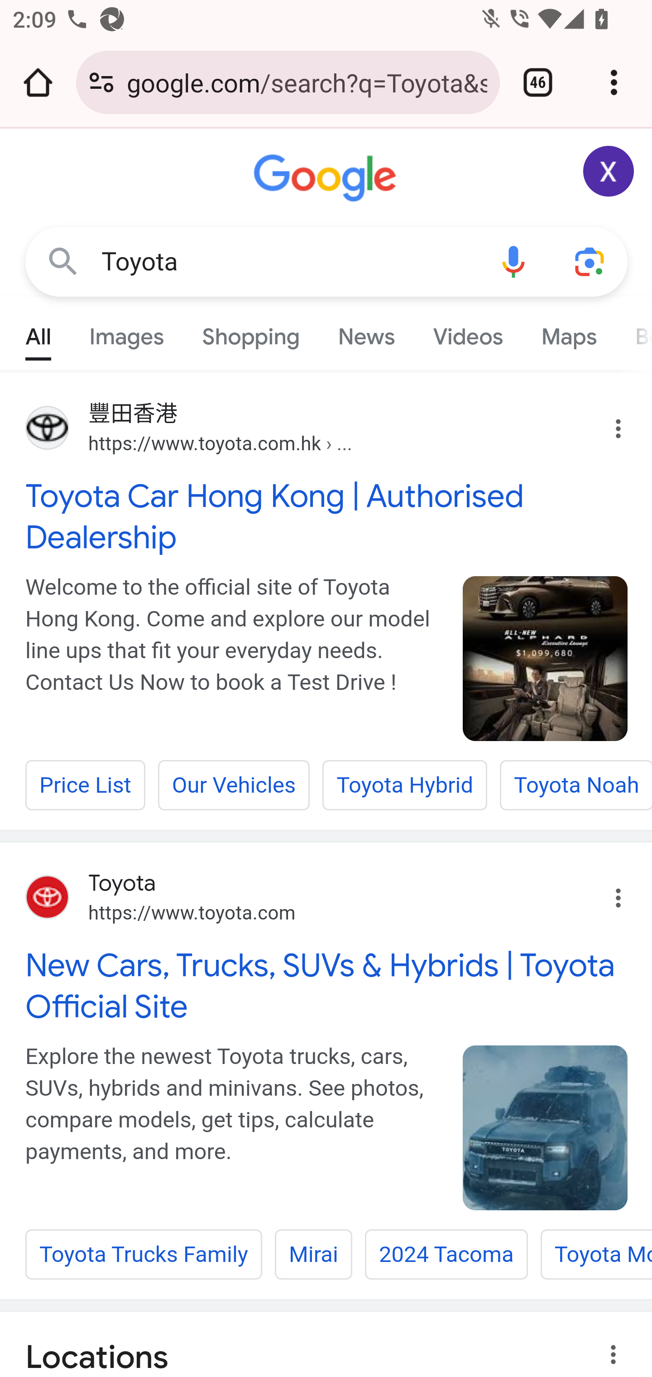 The height and width of the screenshot is (1377, 652). I want to click on Google, so click(327, 178).